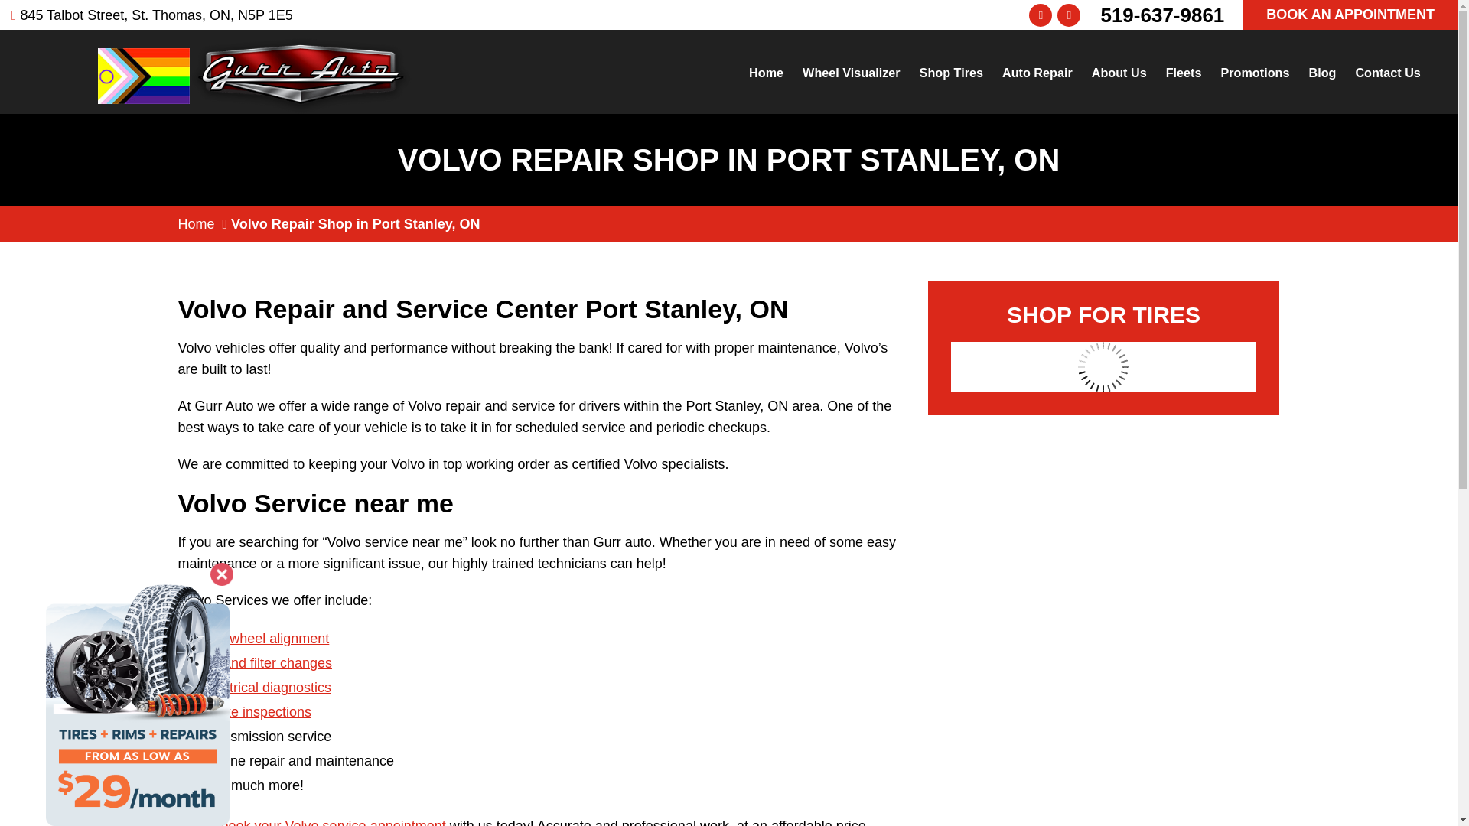  Describe the element at coordinates (851, 73) in the screenshot. I see `Wheel Visualizer` at that location.